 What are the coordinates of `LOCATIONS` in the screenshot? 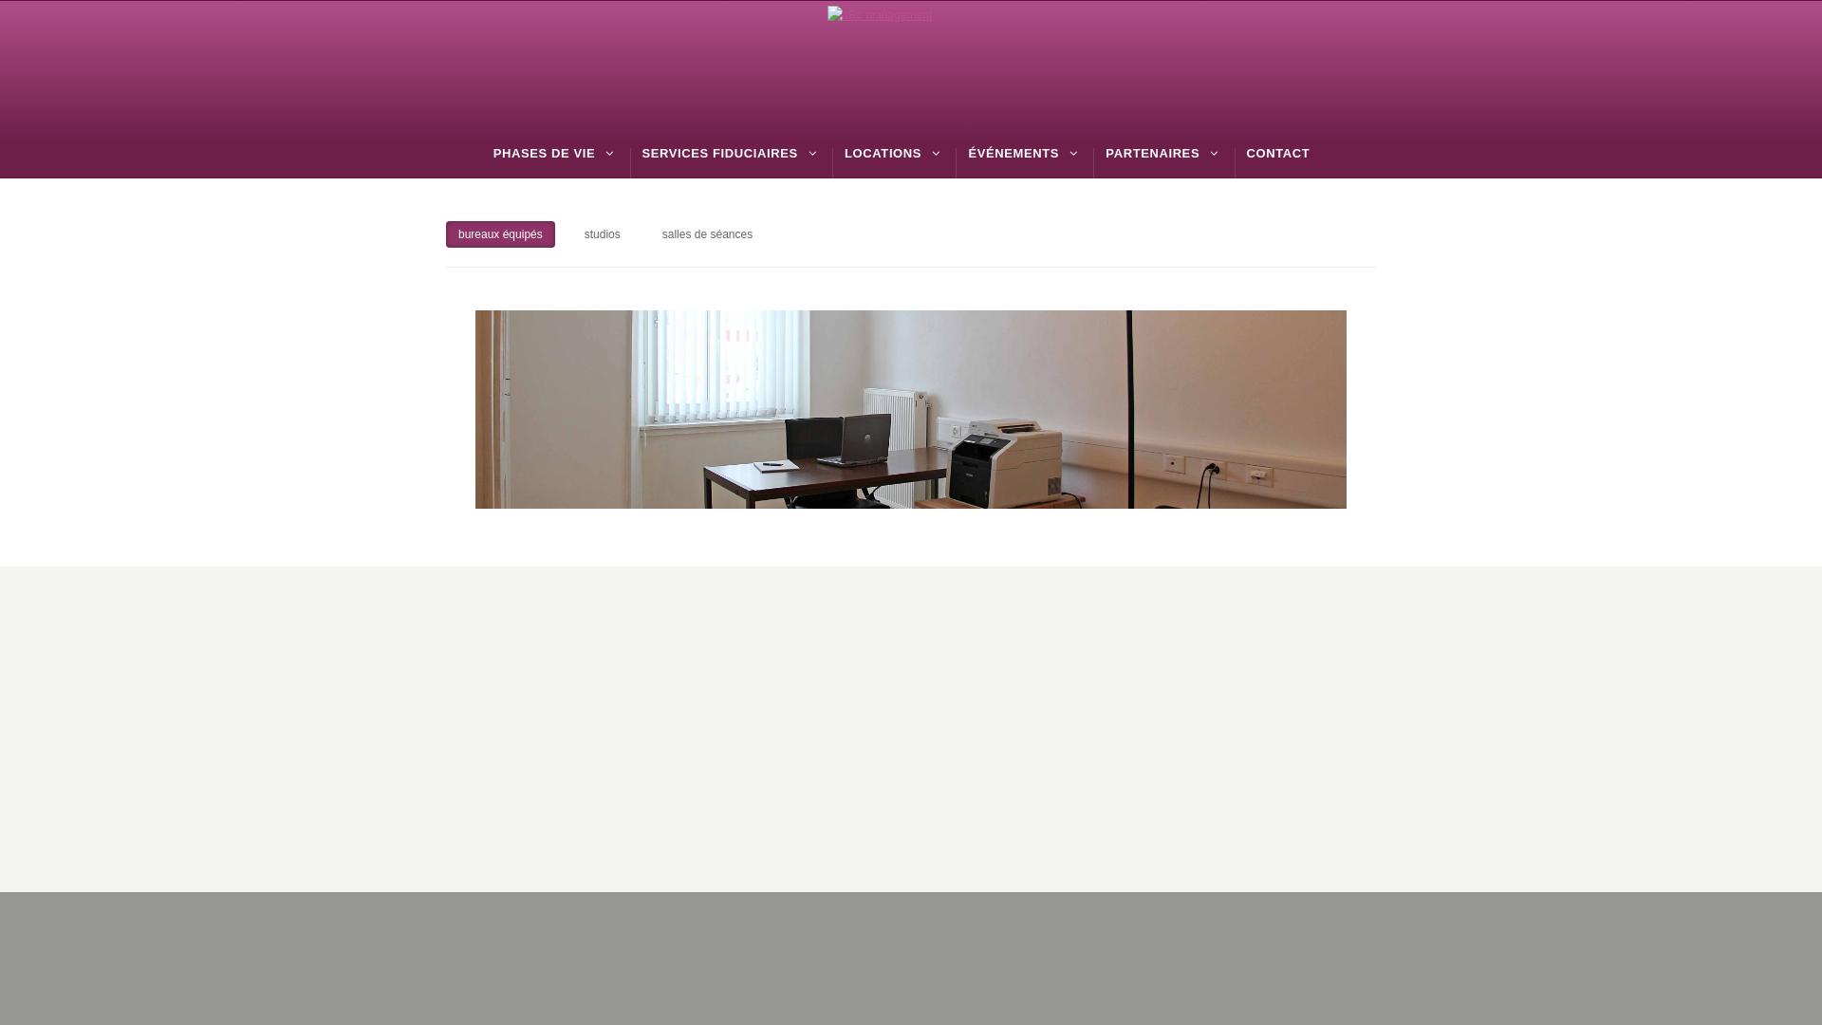 It's located at (883, 154).